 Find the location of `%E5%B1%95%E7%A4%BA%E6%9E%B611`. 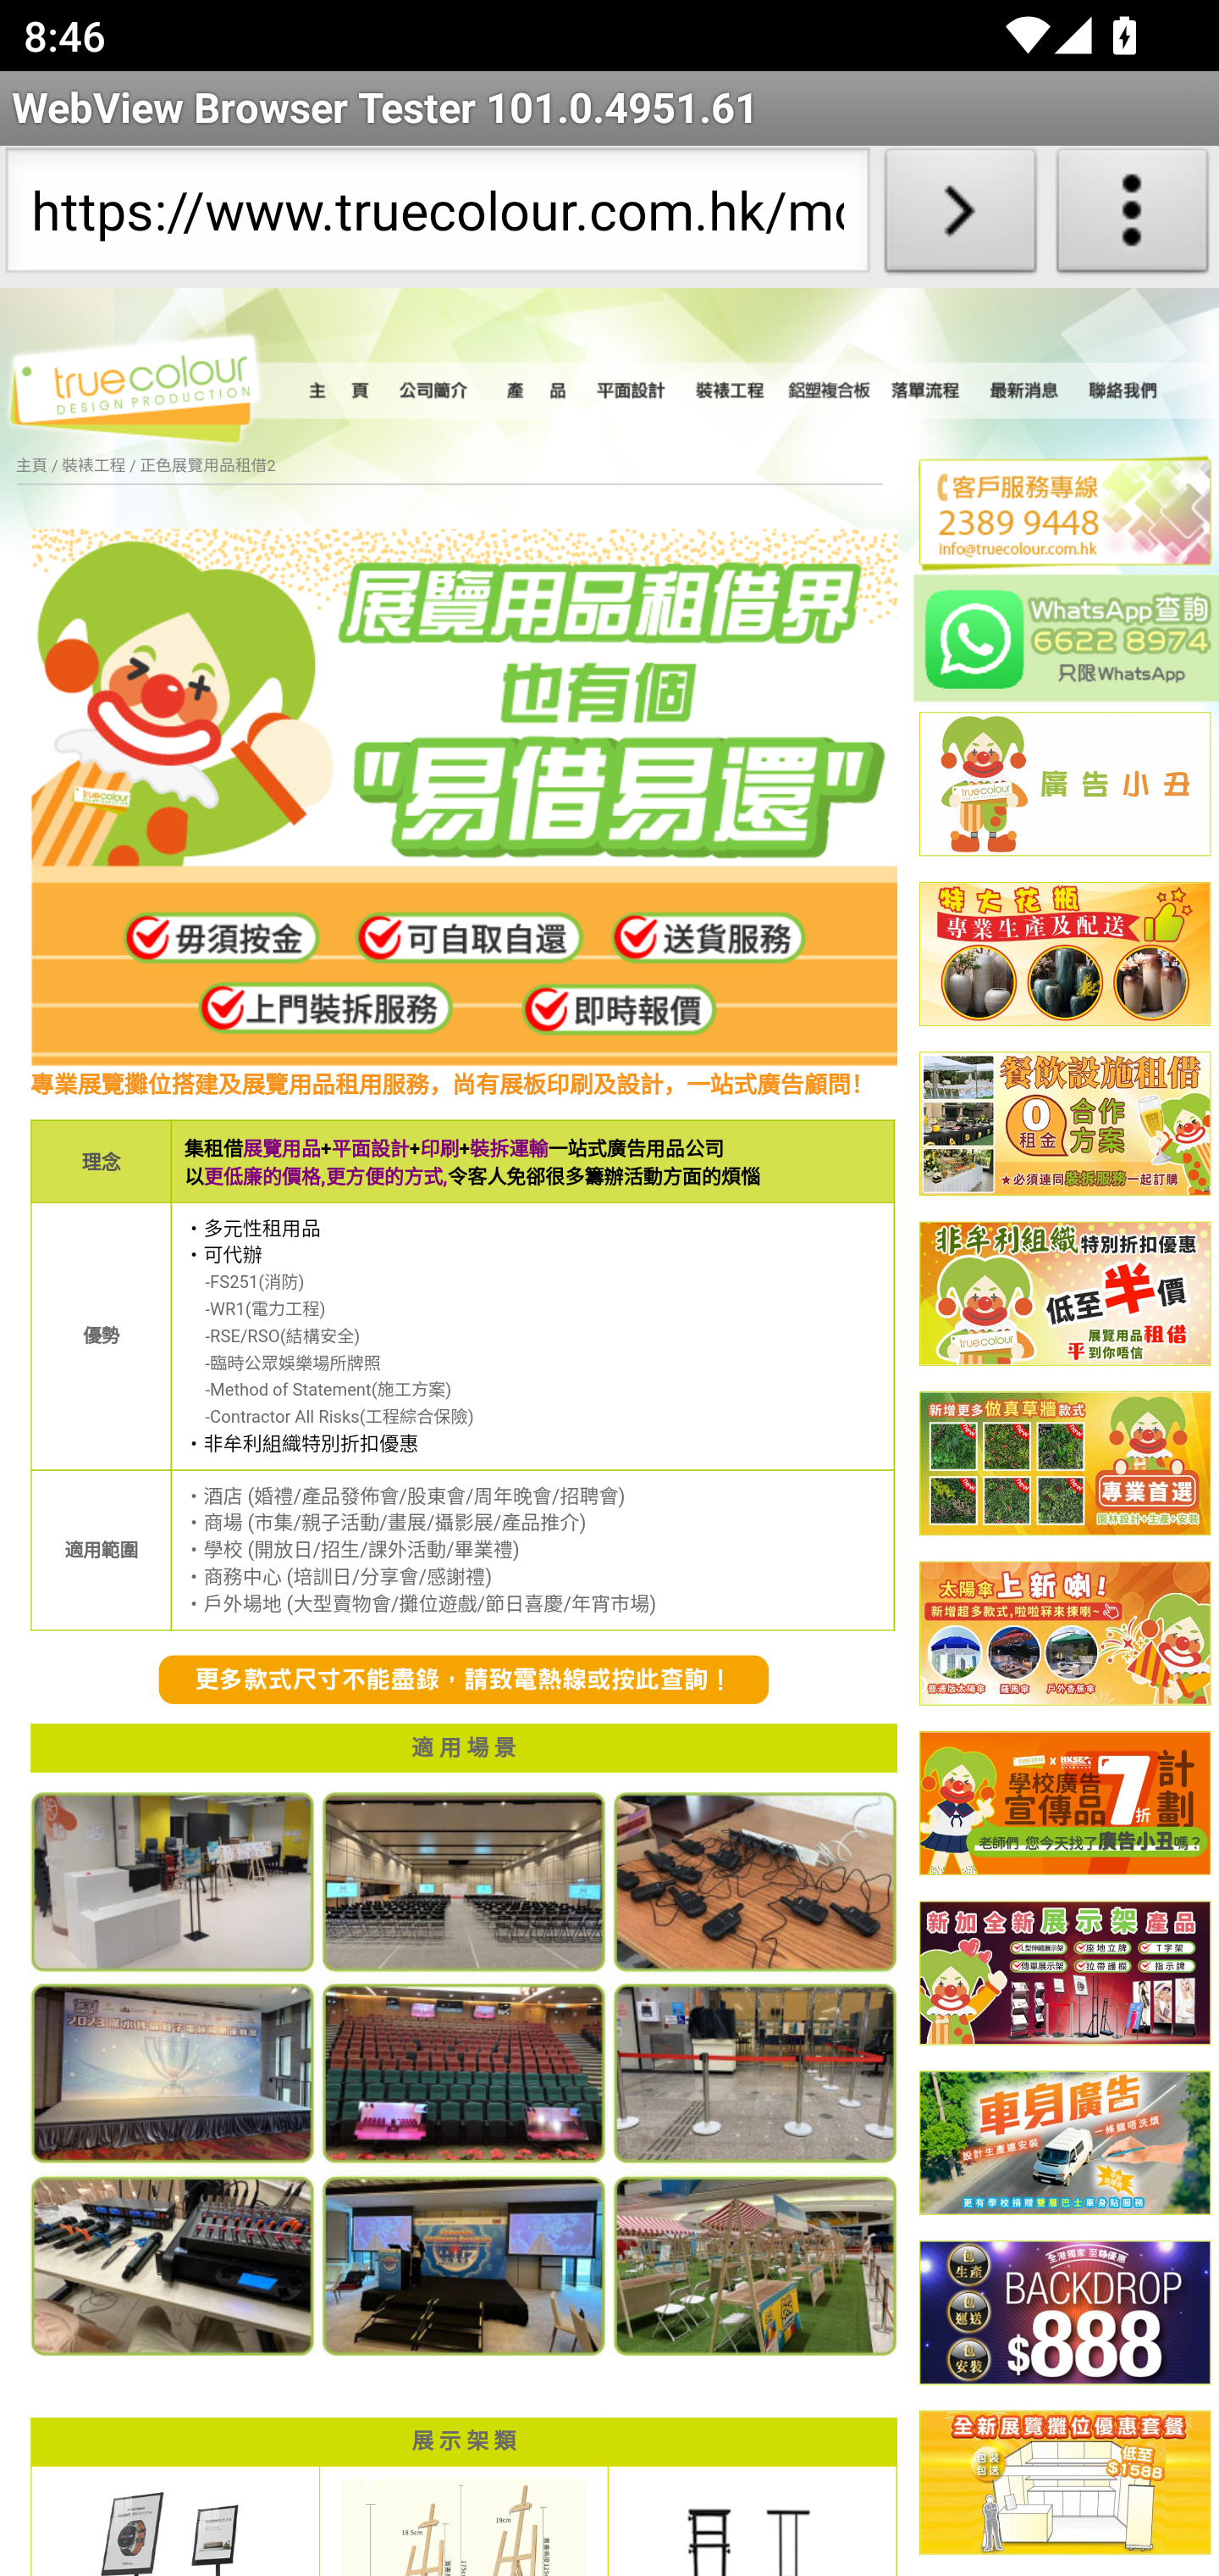

%E5%B1%95%E7%A4%BA%E6%9E%B611 is located at coordinates (1065, 1974).